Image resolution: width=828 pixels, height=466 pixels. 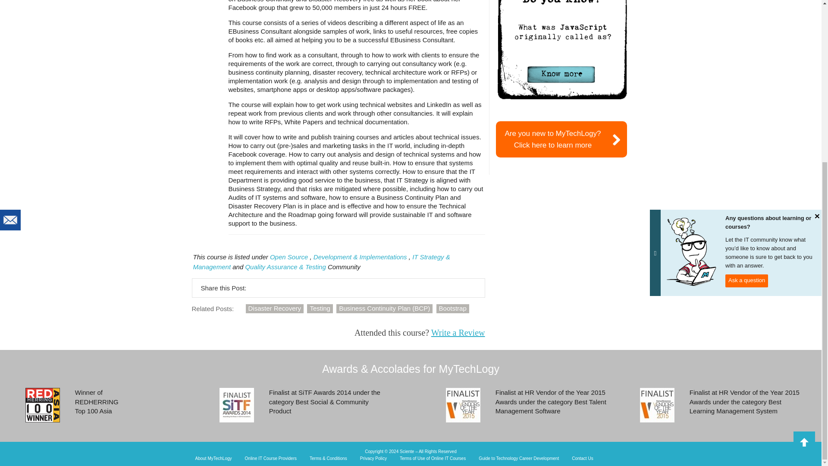 I want to click on Guide to Technology Career Development, so click(x=518, y=459).